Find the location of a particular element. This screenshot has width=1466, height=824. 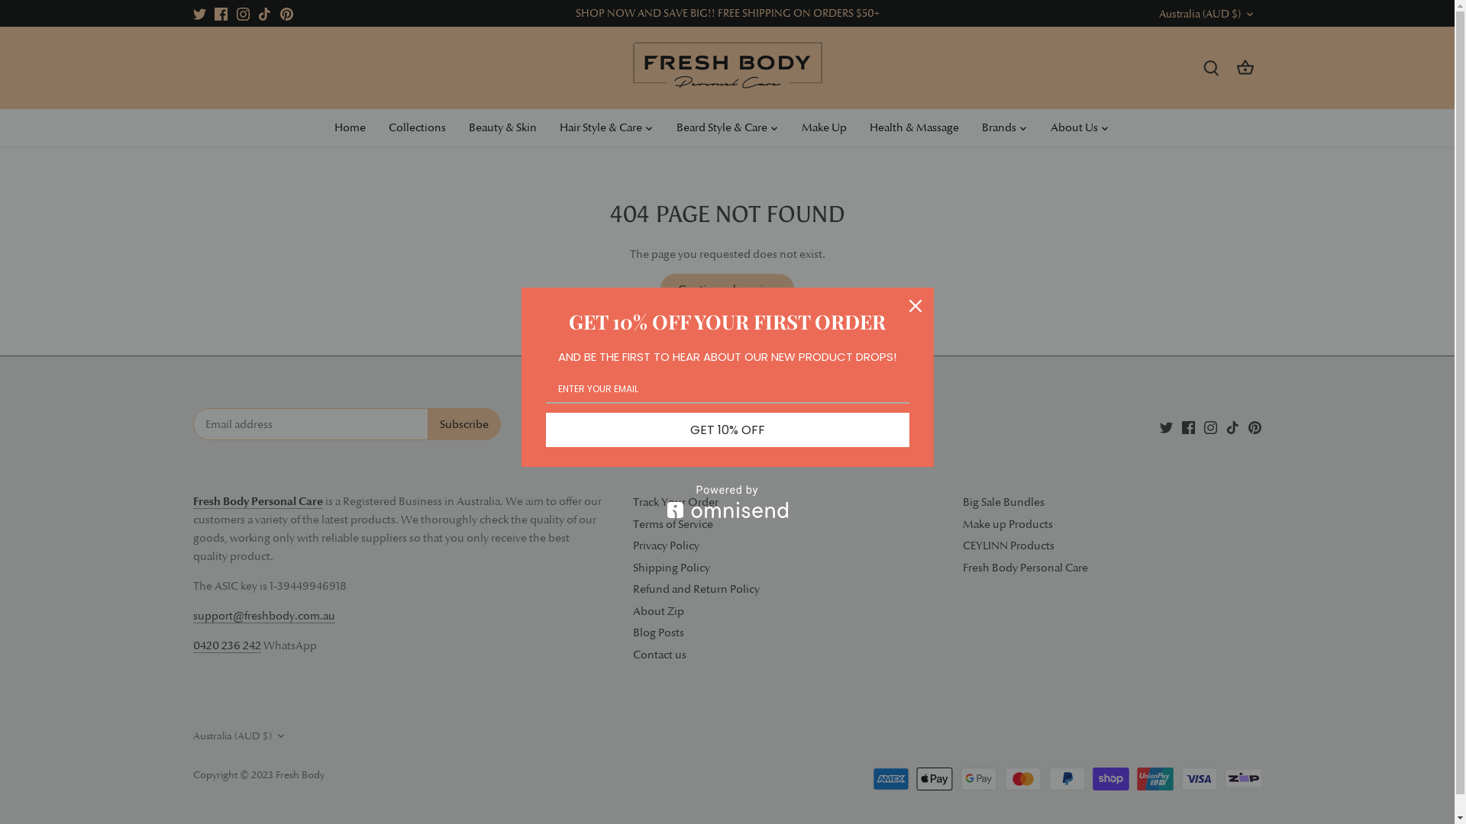

Health & Massage is located at coordinates (915, 128).